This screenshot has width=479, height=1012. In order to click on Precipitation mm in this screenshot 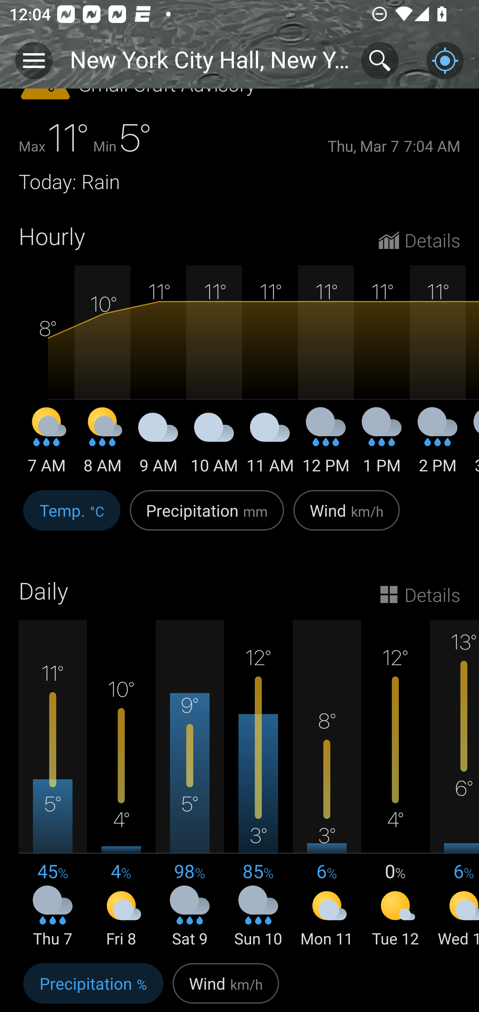, I will do `click(207, 517)`.